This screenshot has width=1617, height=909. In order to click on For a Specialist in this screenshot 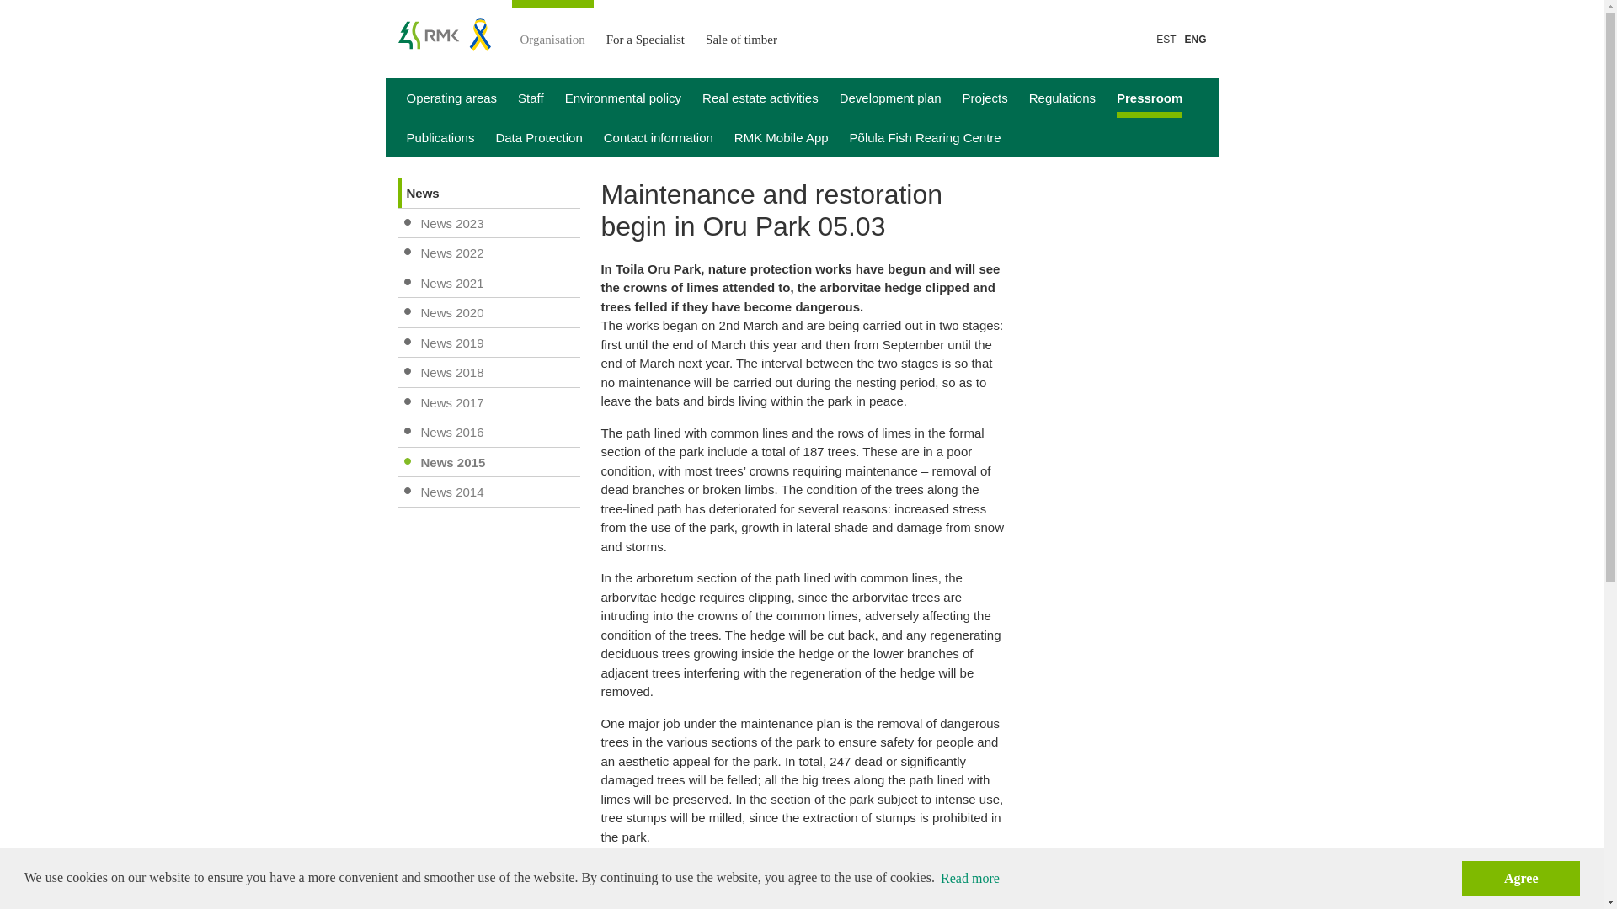, I will do `click(645, 28)`.